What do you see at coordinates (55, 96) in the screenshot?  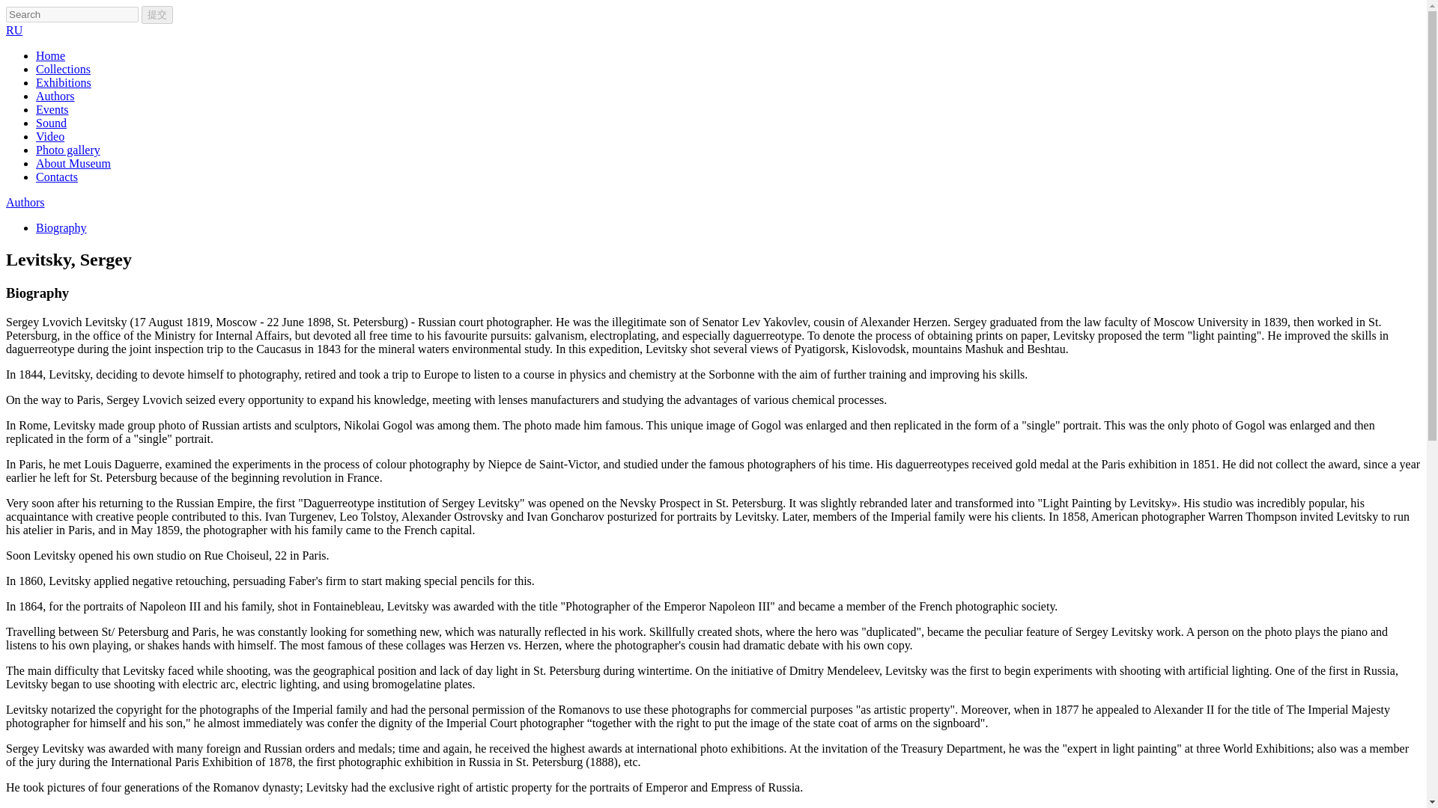 I see `Authors` at bounding box center [55, 96].